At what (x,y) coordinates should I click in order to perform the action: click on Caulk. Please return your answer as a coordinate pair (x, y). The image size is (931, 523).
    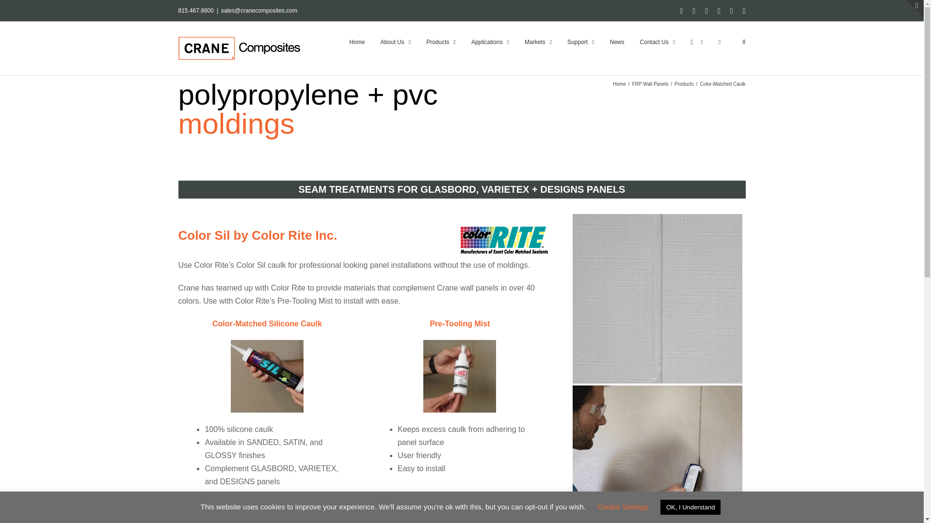
    Looking at the image, I should click on (657, 298).